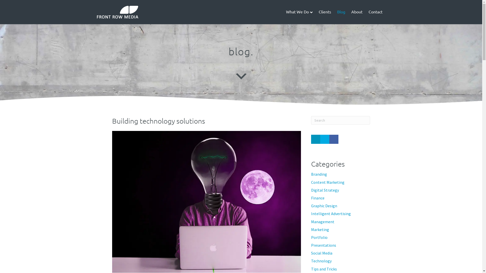  I want to click on About, so click(357, 12).